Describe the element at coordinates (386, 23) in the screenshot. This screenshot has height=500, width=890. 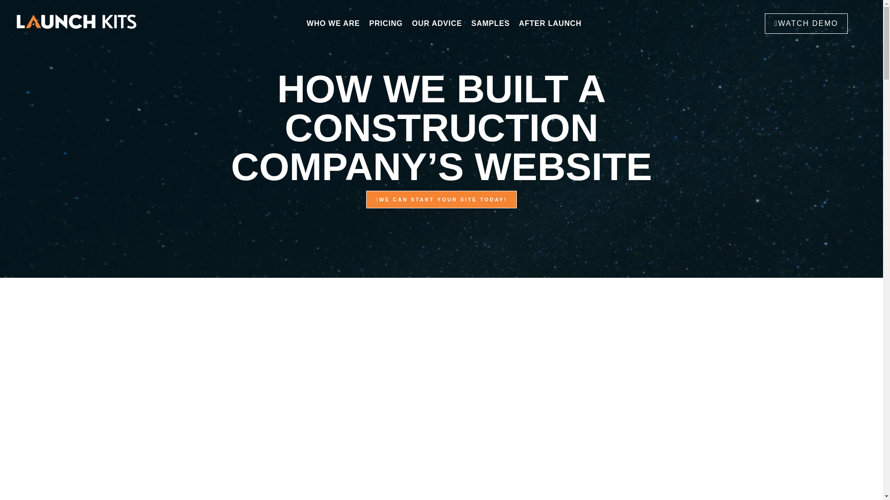
I see `PRICING` at that location.